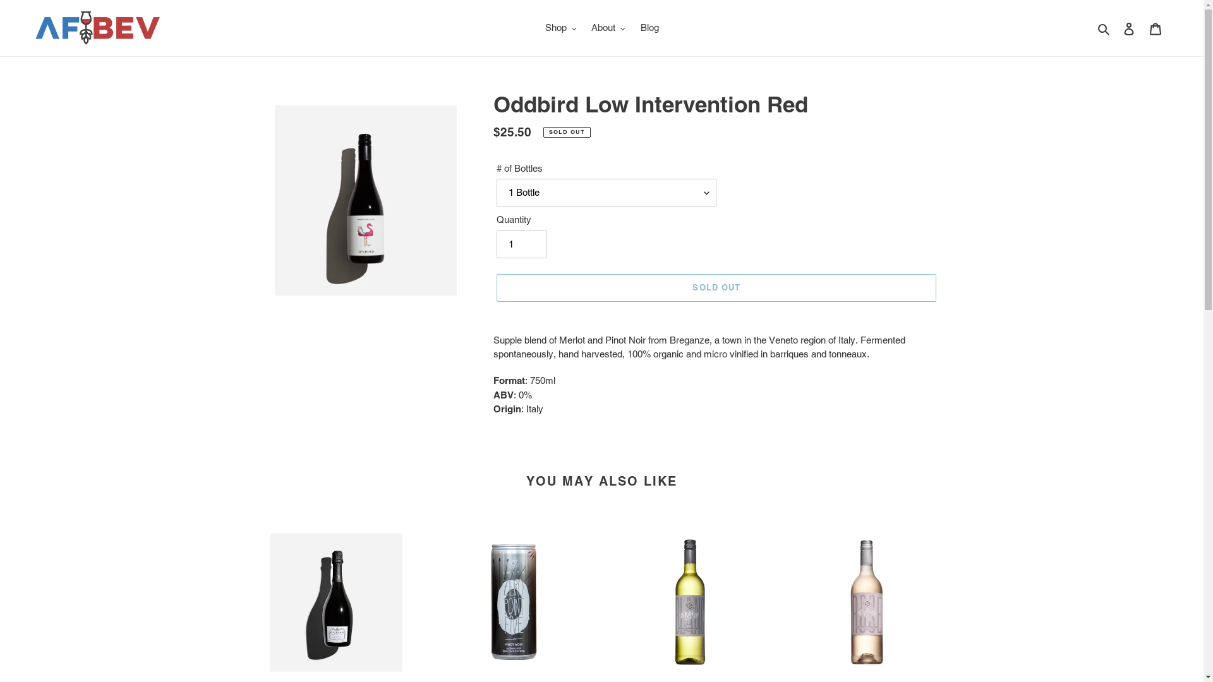 The width and height of the screenshot is (1213, 682). Describe the element at coordinates (1104, 28) in the screenshot. I see `Search` at that location.